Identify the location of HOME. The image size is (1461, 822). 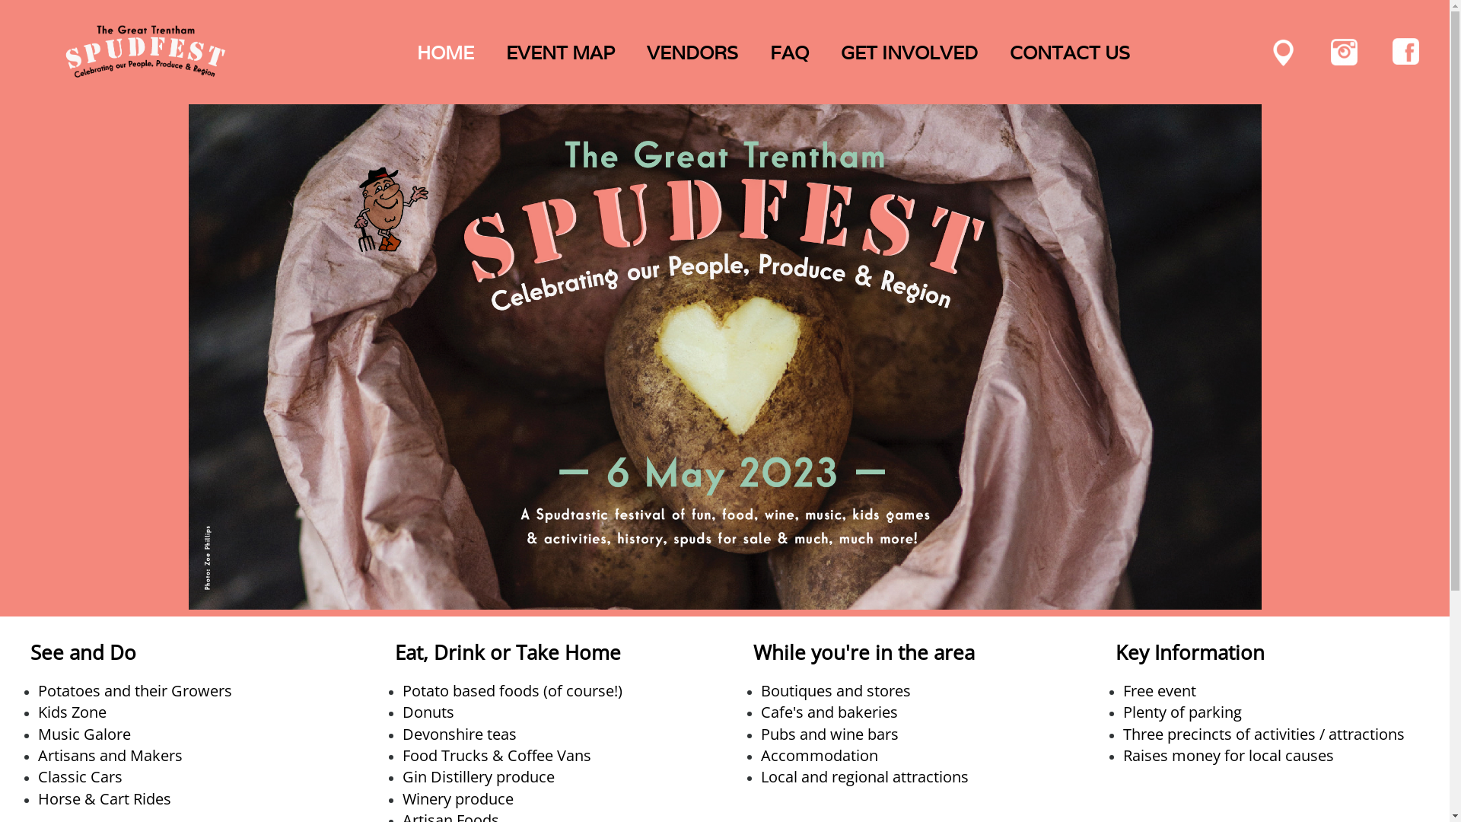
(447, 53).